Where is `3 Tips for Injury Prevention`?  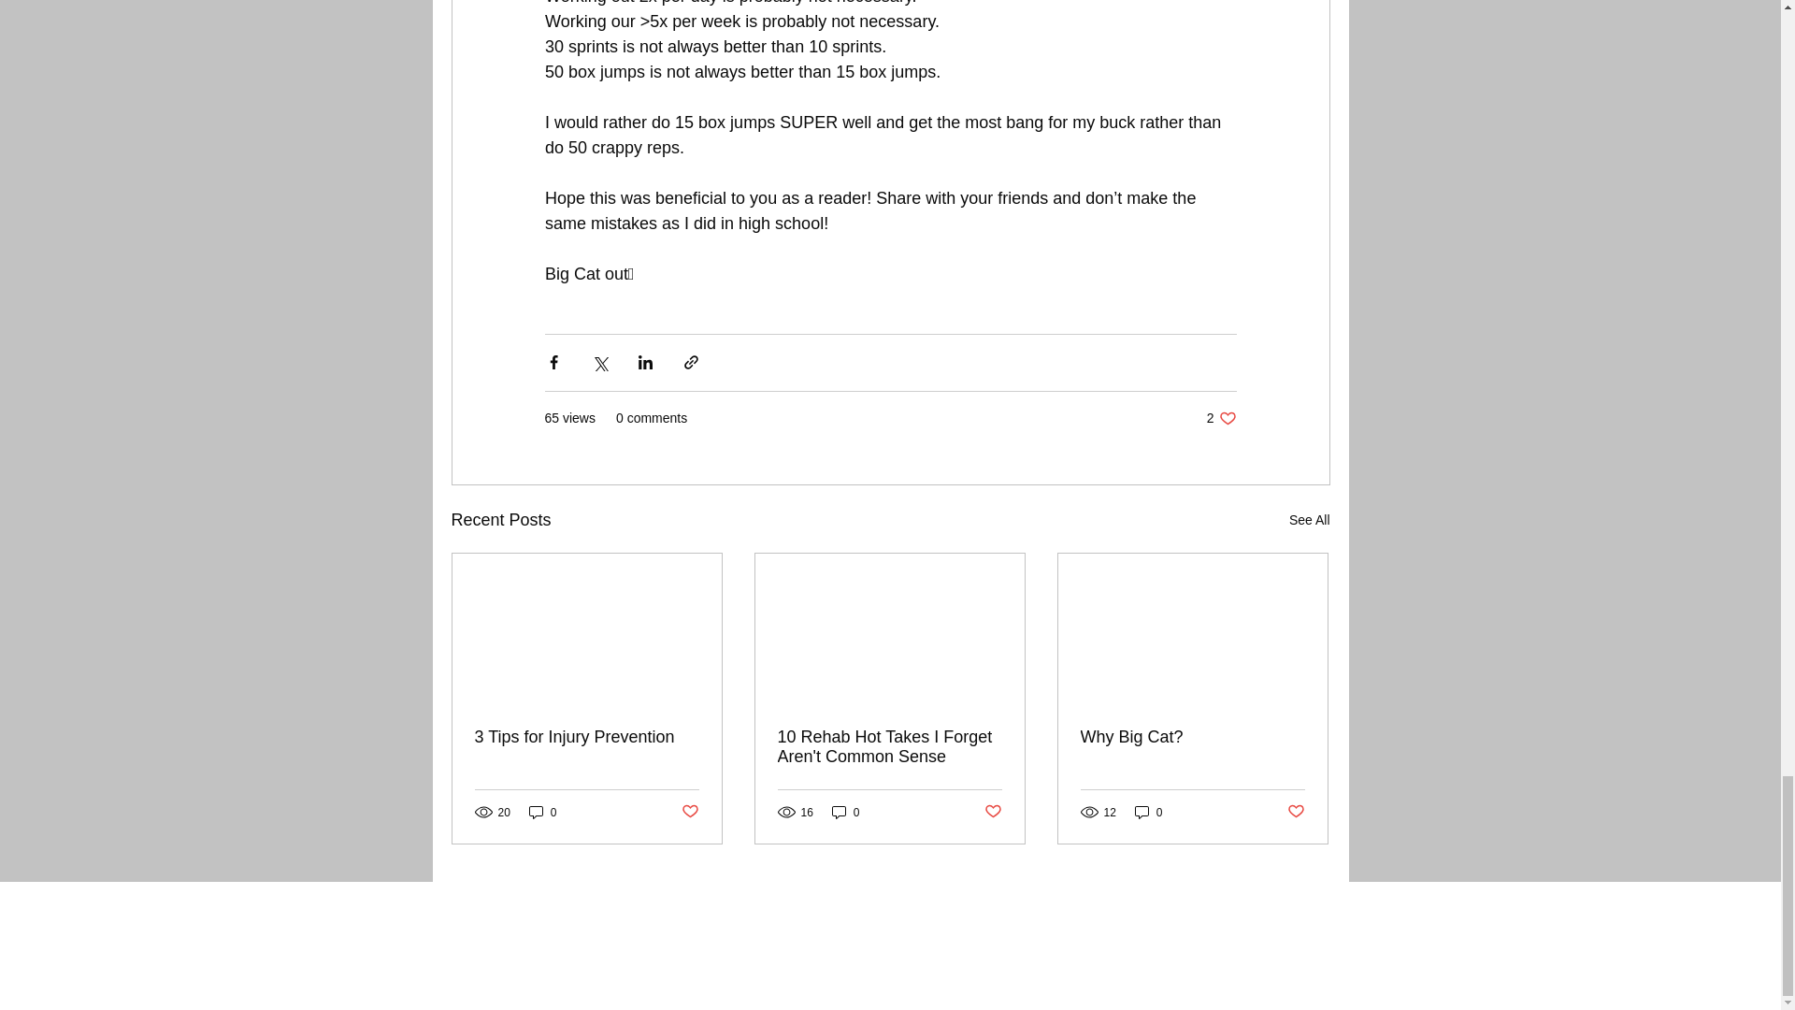 3 Tips for Injury Prevention is located at coordinates (993, 812).